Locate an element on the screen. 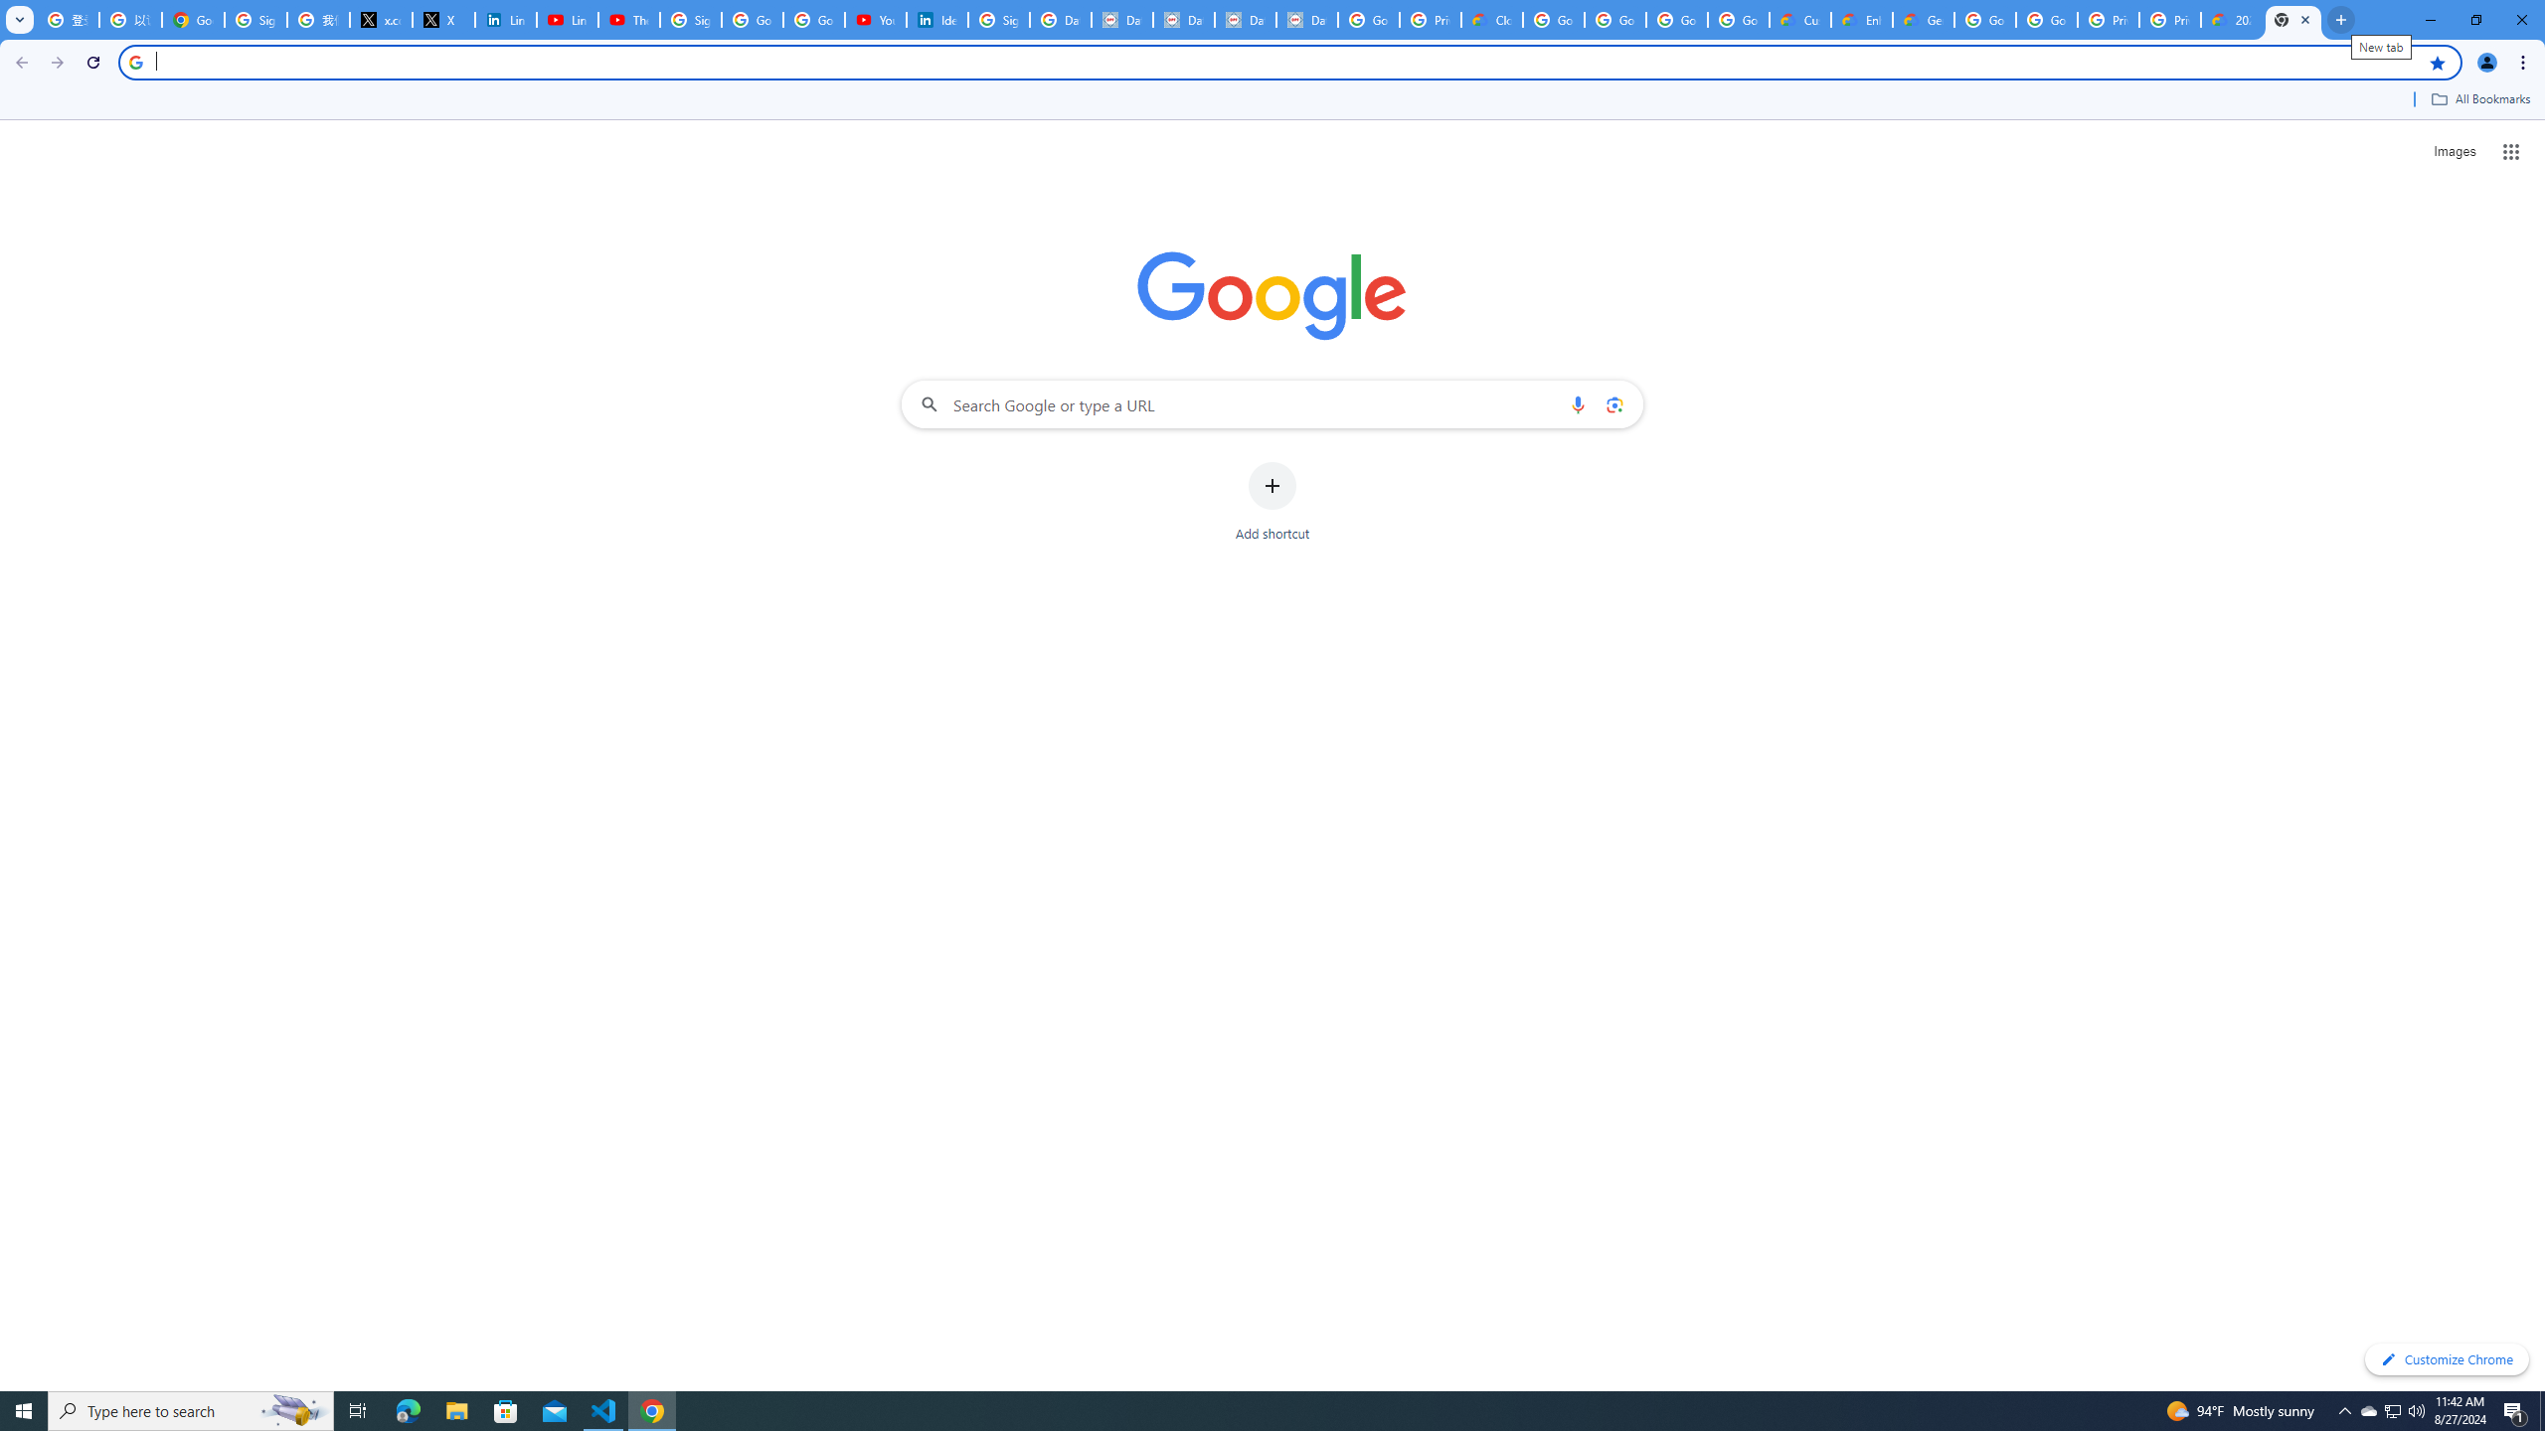 The image size is (2545, 1431). Customer Care | Google Cloud is located at coordinates (1799, 20).